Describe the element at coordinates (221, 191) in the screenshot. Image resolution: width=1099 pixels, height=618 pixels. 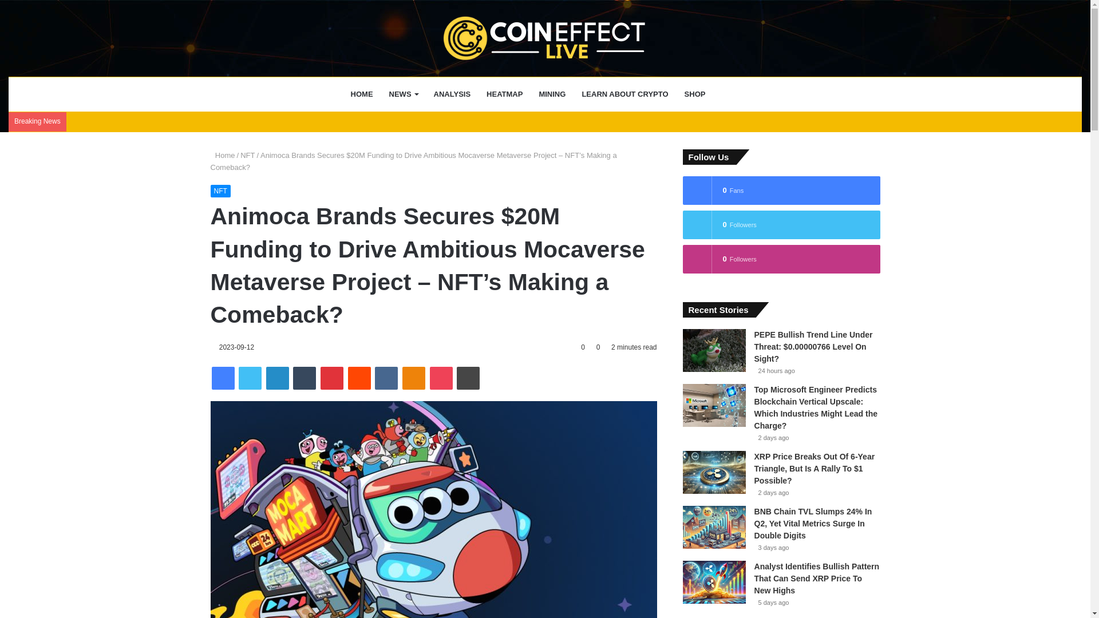
I see `NFT` at that location.